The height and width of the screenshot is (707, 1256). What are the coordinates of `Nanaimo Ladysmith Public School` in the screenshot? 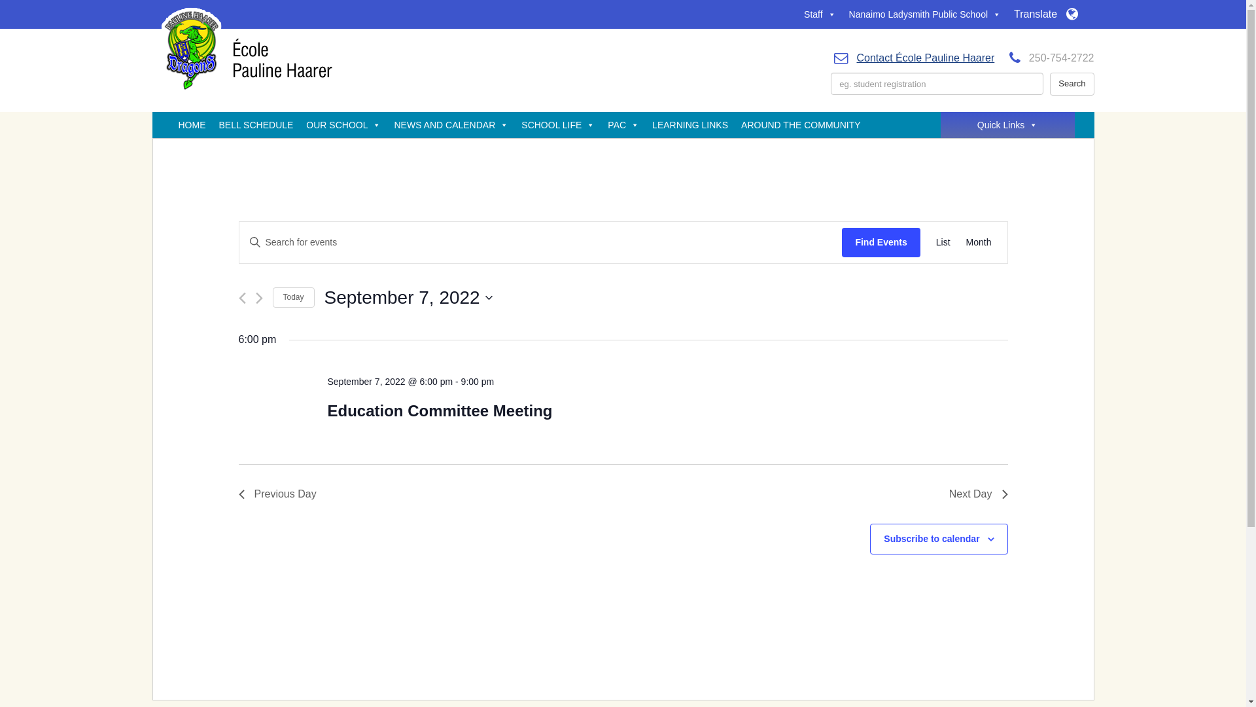 It's located at (925, 14).